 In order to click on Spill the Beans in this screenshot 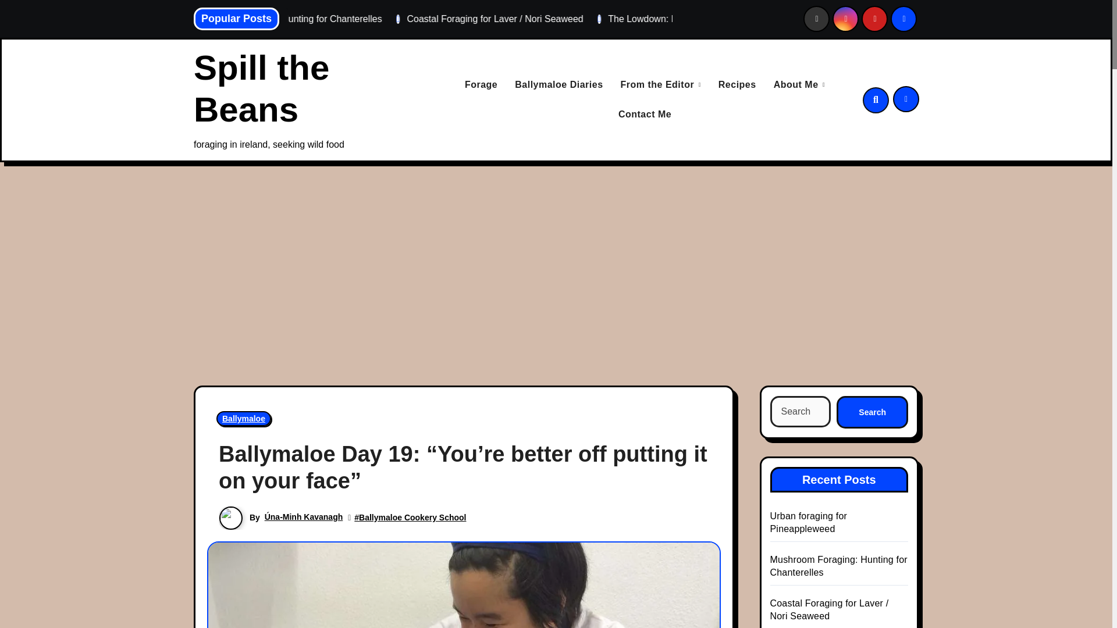, I will do `click(261, 88)`.